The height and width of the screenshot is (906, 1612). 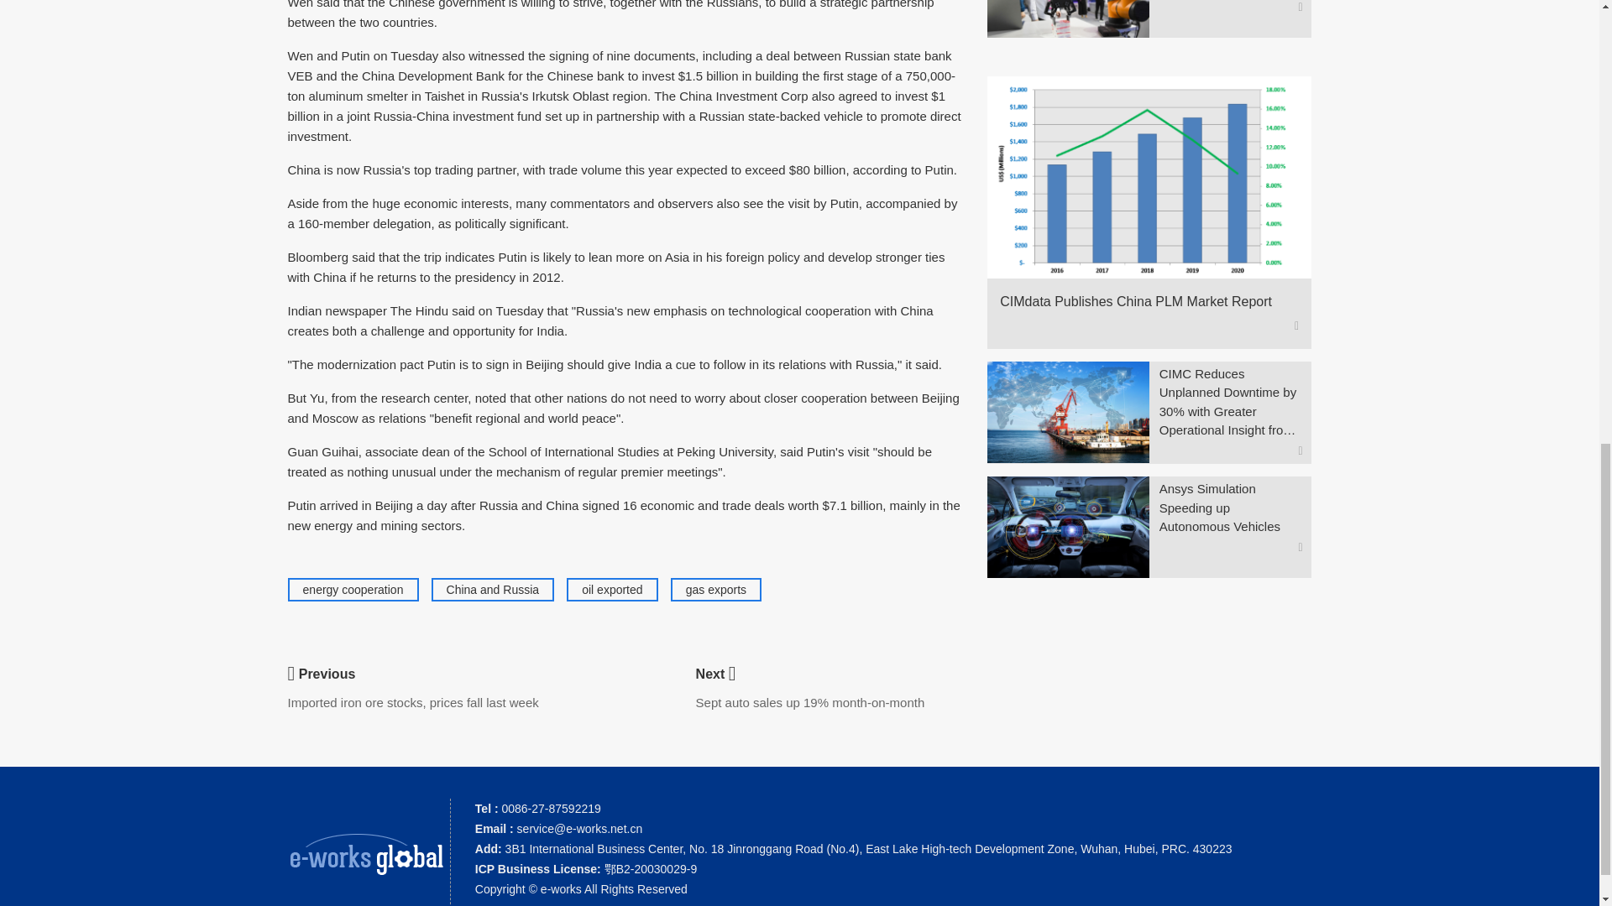 What do you see at coordinates (715, 589) in the screenshot?
I see `gas exports` at bounding box center [715, 589].